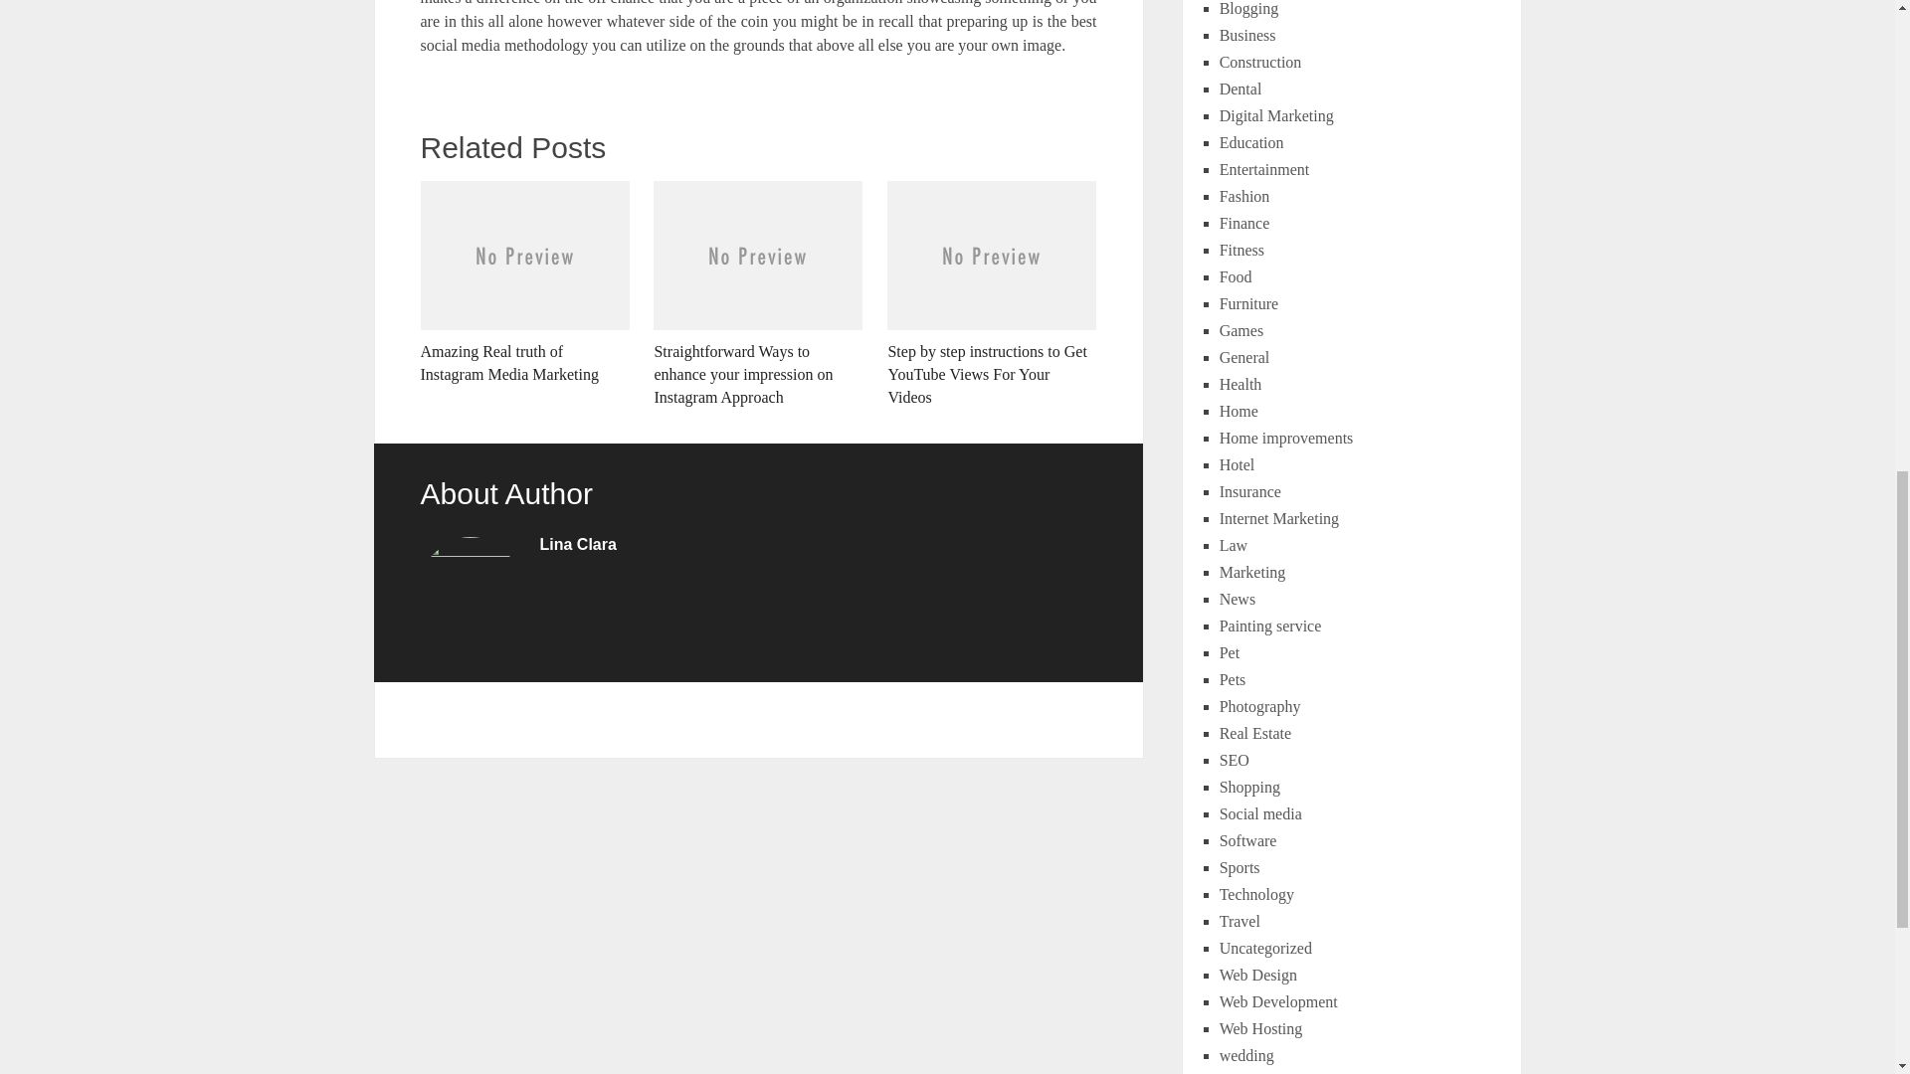 Image resolution: width=1910 pixels, height=1074 pixels. I want to click on Games, so click(1241, 330).